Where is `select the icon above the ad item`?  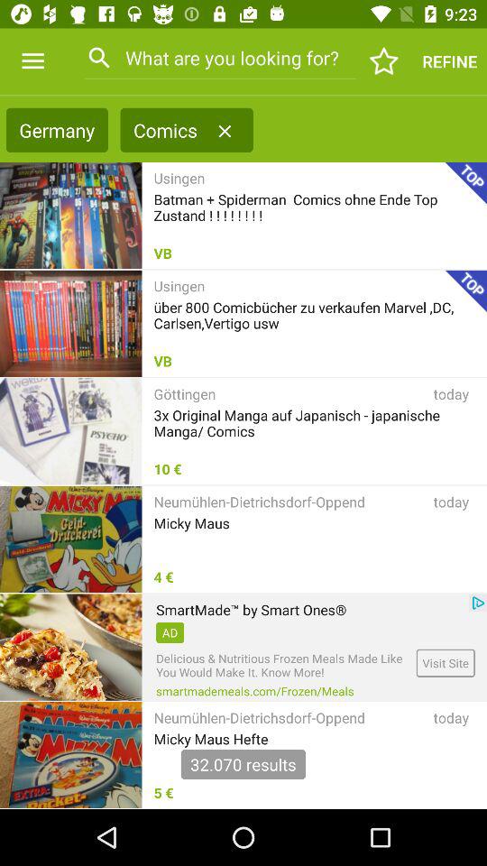 select the icon above the ad item is located at coordinates (251, 610).